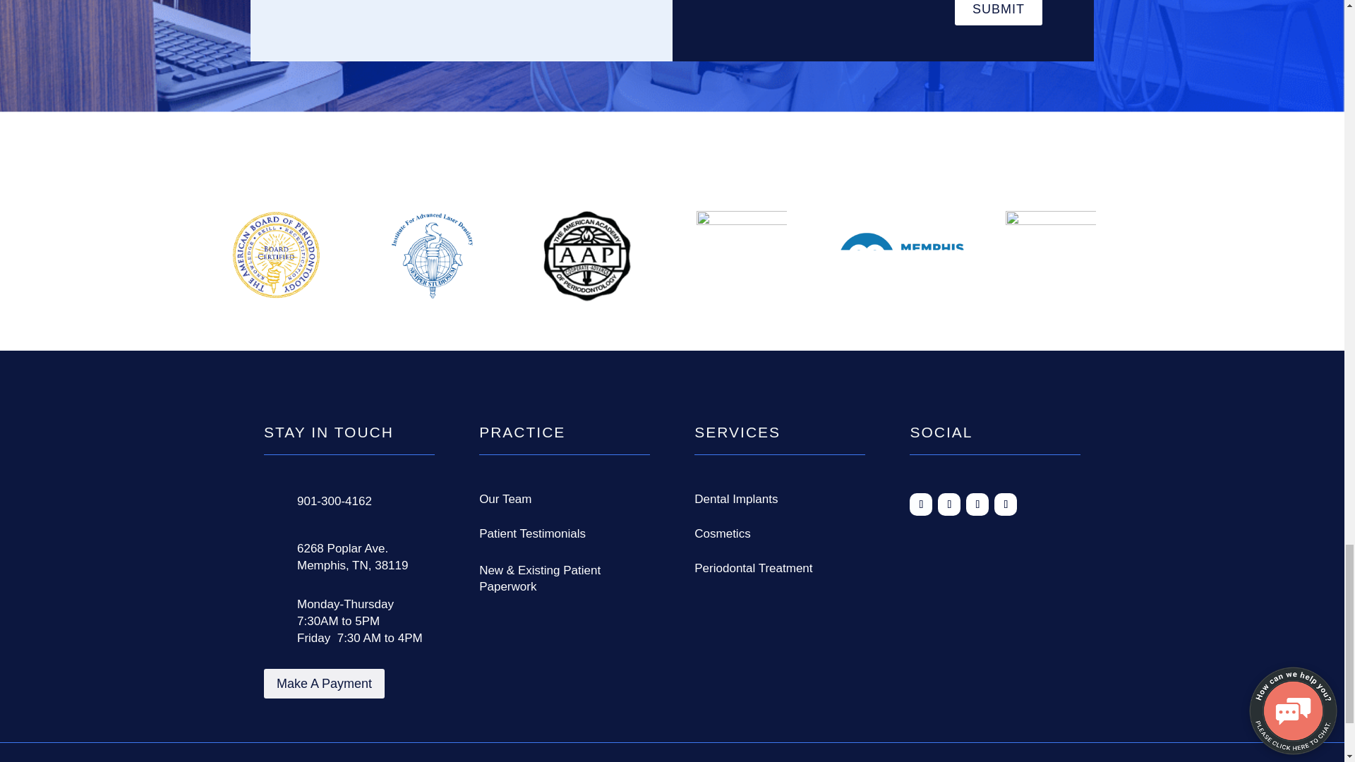  What do you see at coordinates (1006, 504) in the screenshot?
I see `Follow on Youtube` at bounding box center [1006, 504].